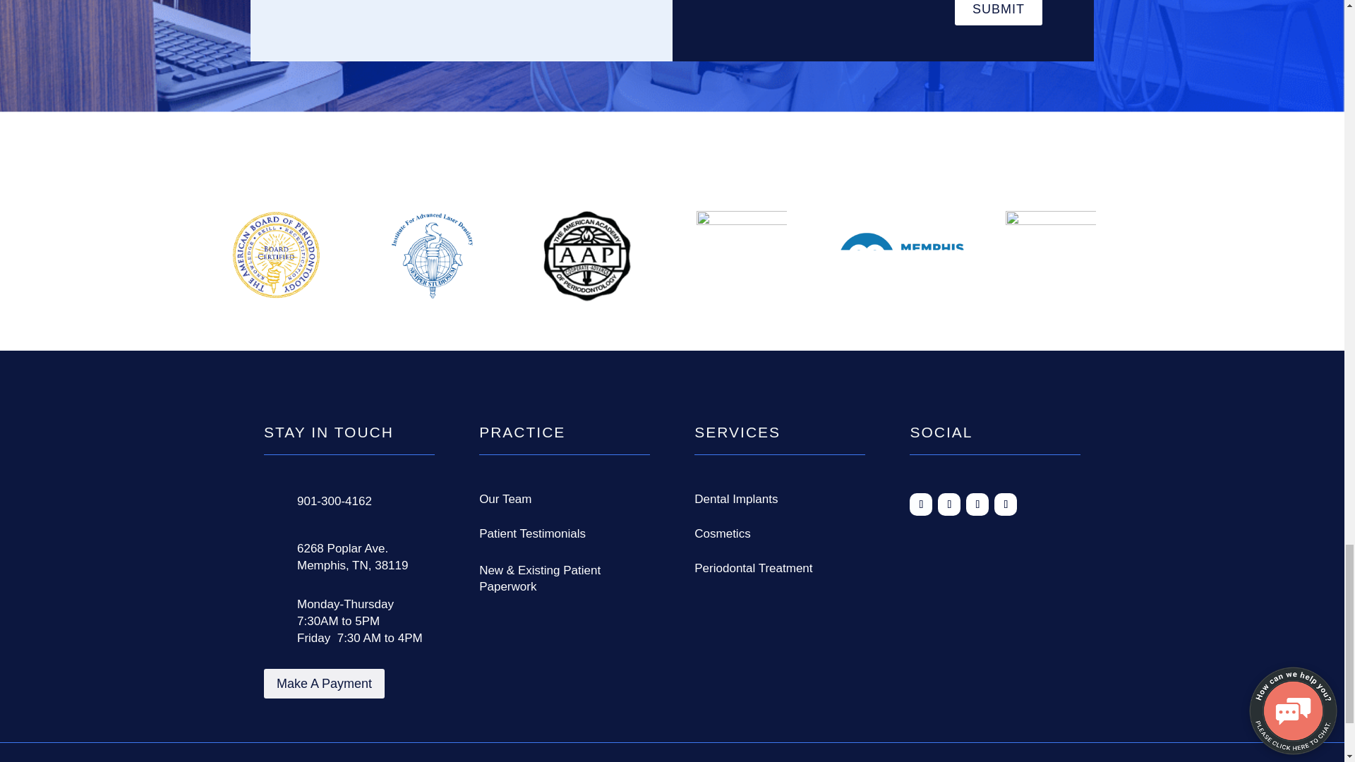  What do you see at coordinates (1006, 504) in the screenshot?
I see `Follow on Youtube` at bounding box center [1006, 504].